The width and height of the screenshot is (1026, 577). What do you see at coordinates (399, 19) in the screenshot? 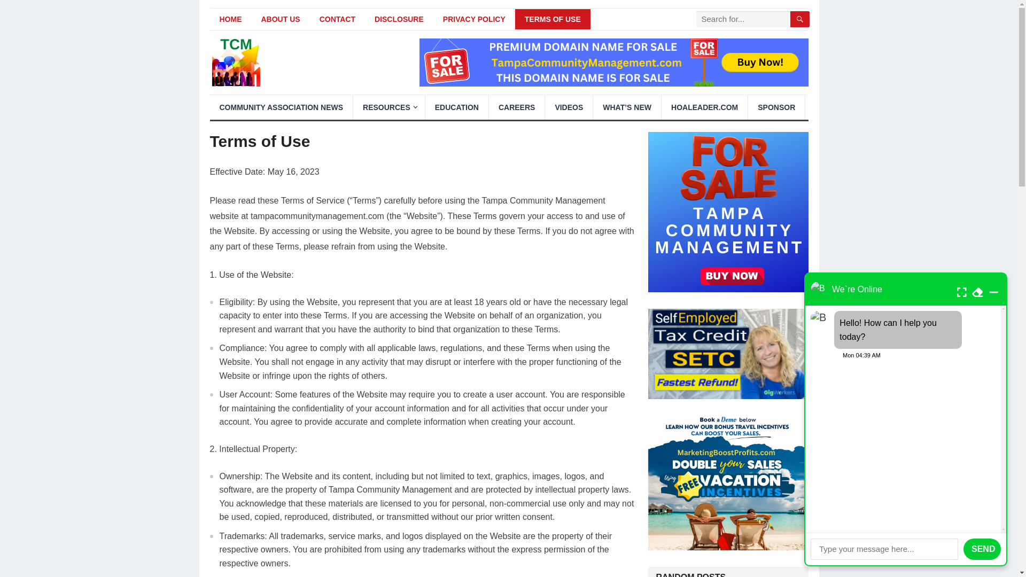
I see `DISCLOSURE` at bounding box center [399, 19].